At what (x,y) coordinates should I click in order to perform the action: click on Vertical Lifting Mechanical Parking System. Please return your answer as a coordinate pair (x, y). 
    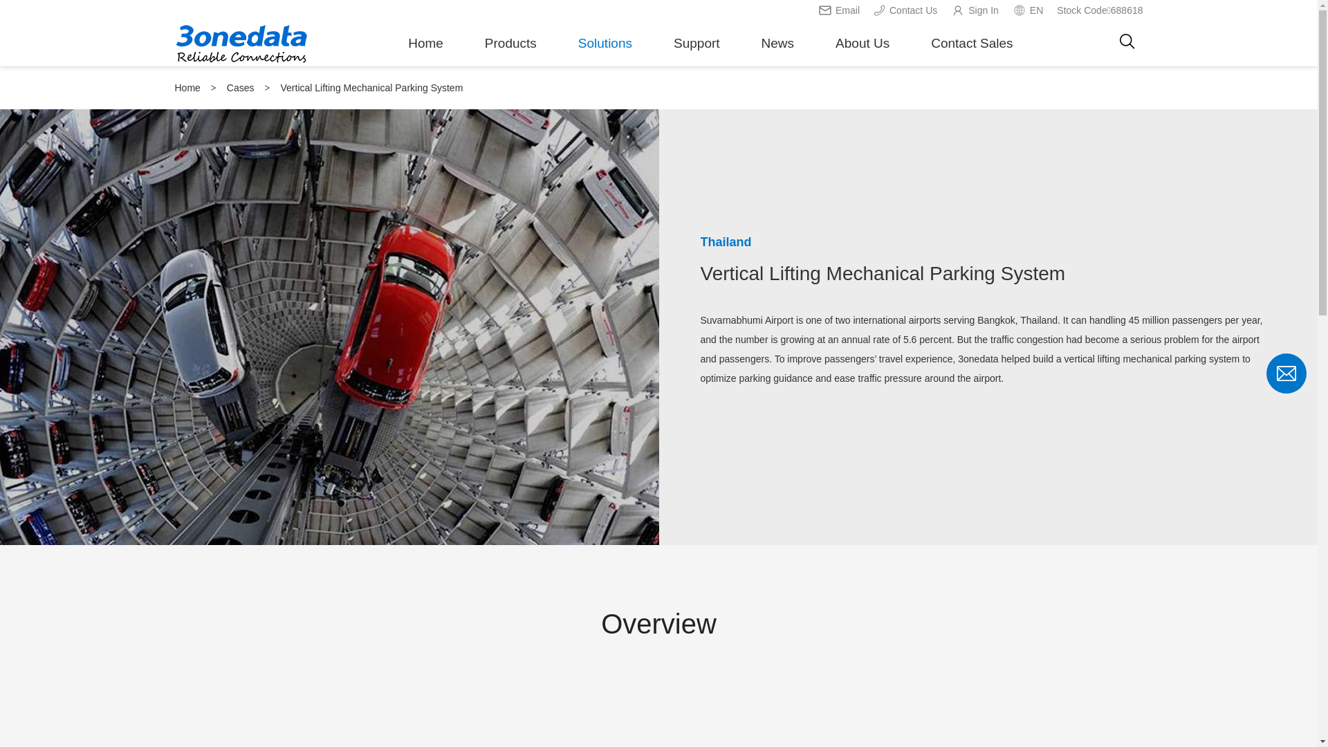
    Looking at the image, I should click on (372, 88).